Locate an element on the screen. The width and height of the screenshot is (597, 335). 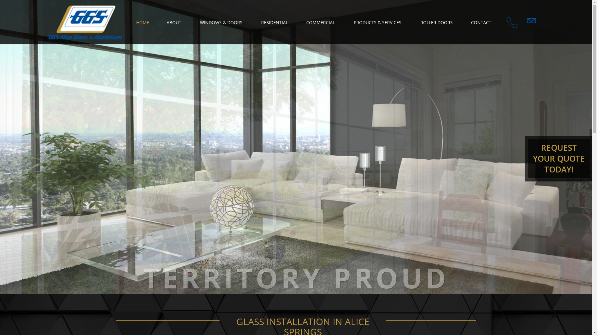
WINDOWS & DOORS is located at coordinates (221, 22).